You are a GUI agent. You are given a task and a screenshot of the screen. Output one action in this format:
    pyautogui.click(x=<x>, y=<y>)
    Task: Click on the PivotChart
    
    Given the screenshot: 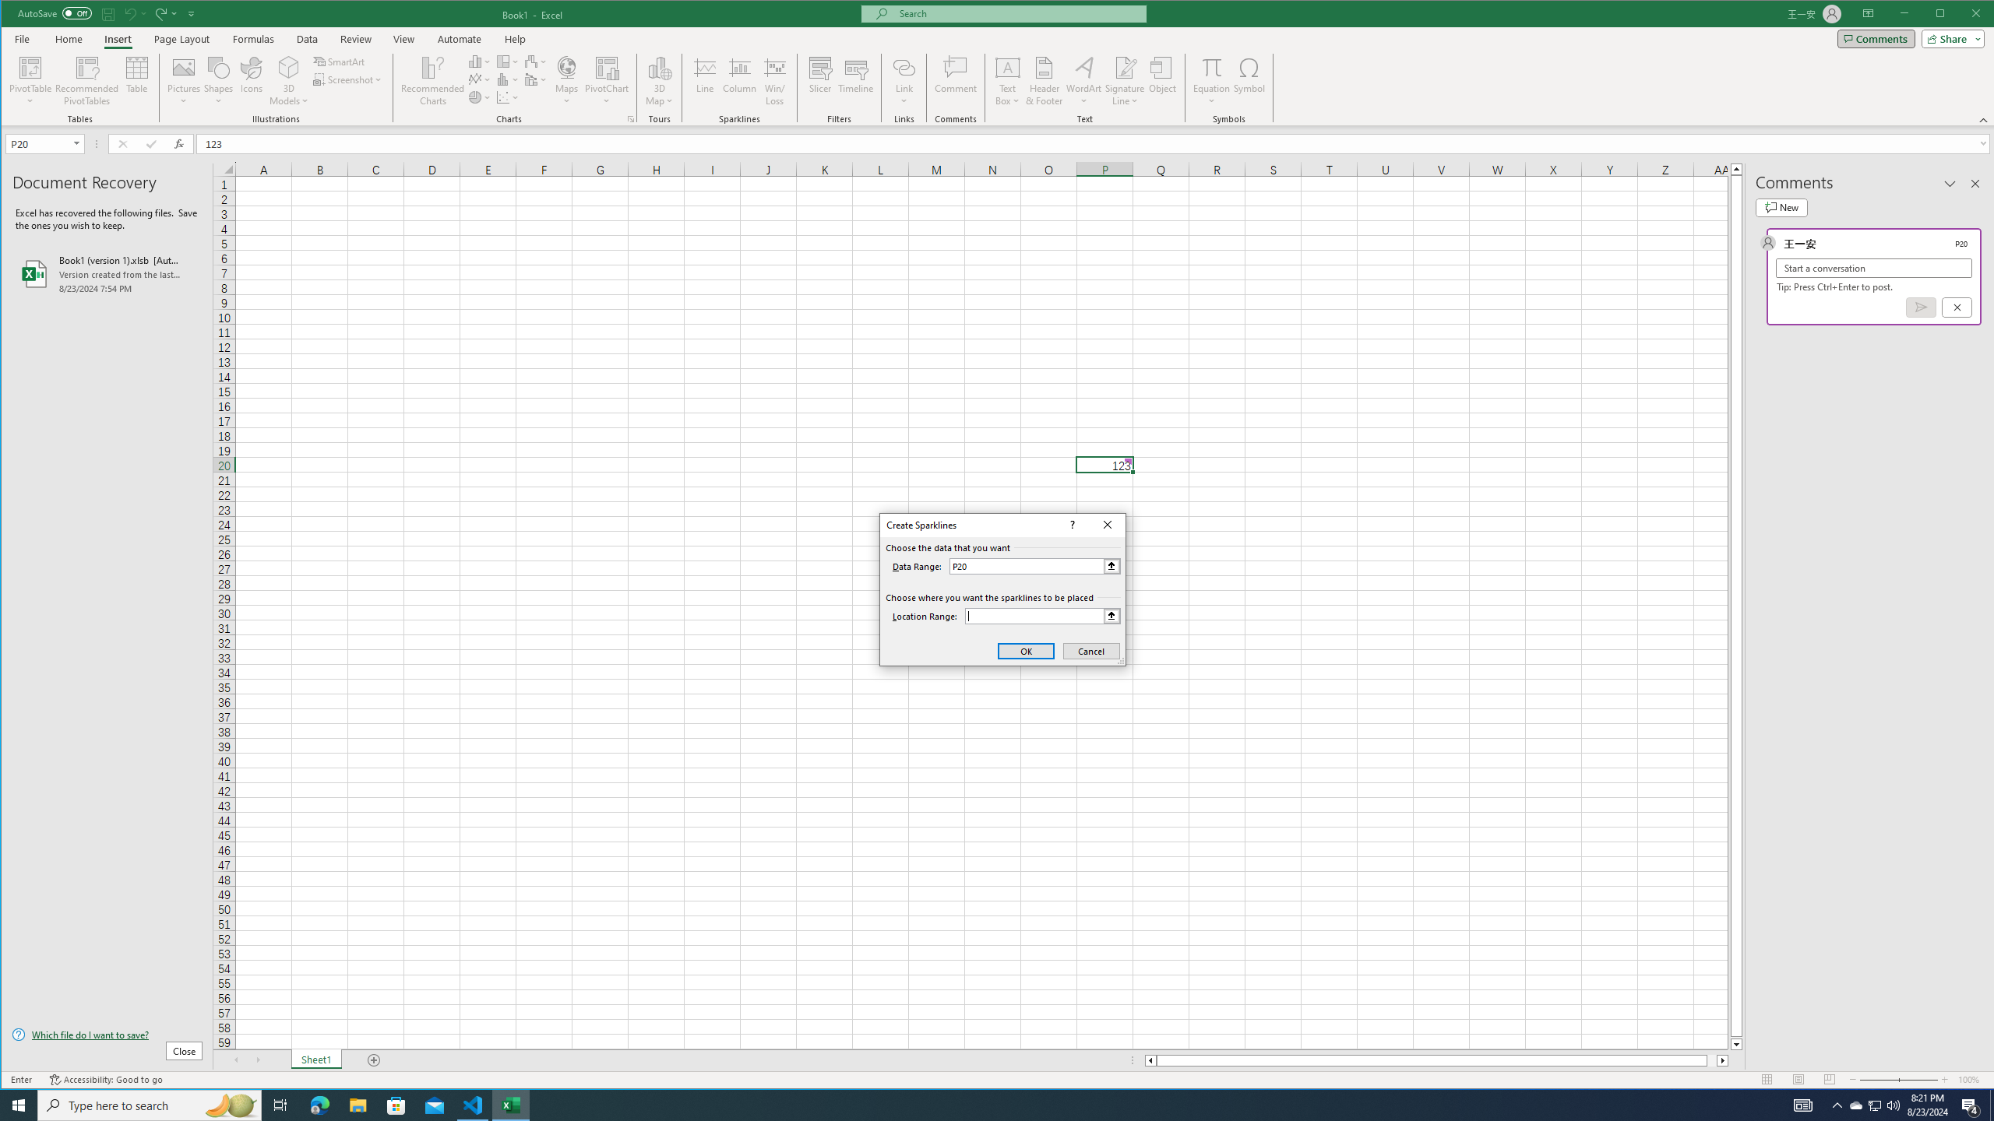 What is the action you would take?
    pyautogui.click(x=607, y=67)
    